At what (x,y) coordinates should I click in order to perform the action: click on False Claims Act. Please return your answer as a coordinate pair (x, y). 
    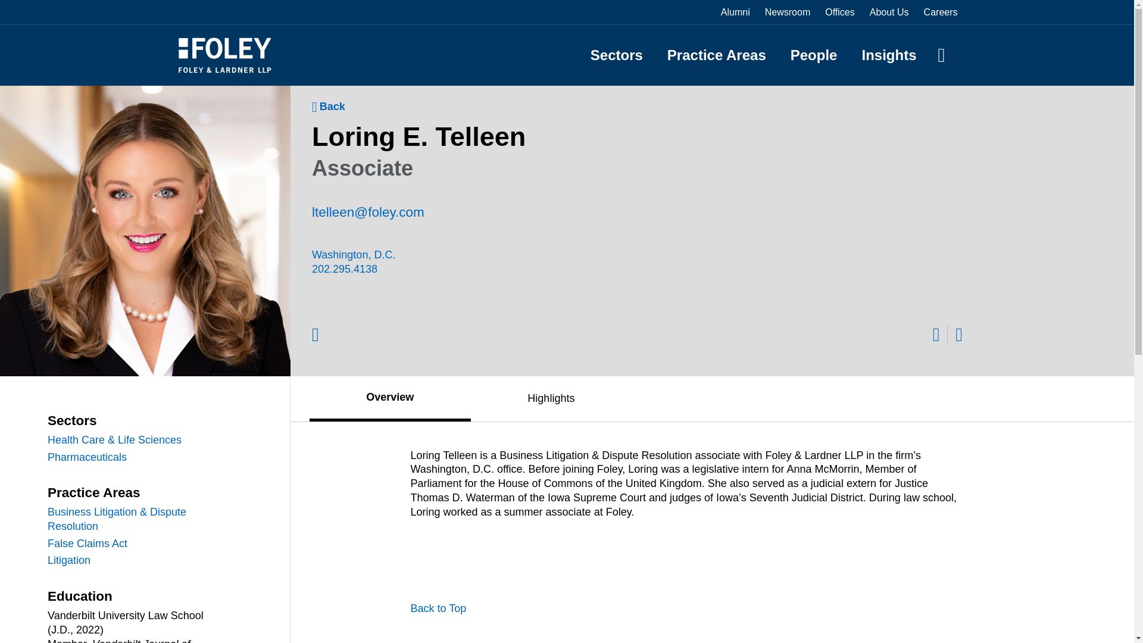
    Looking at the image, I should click on (138, 544).